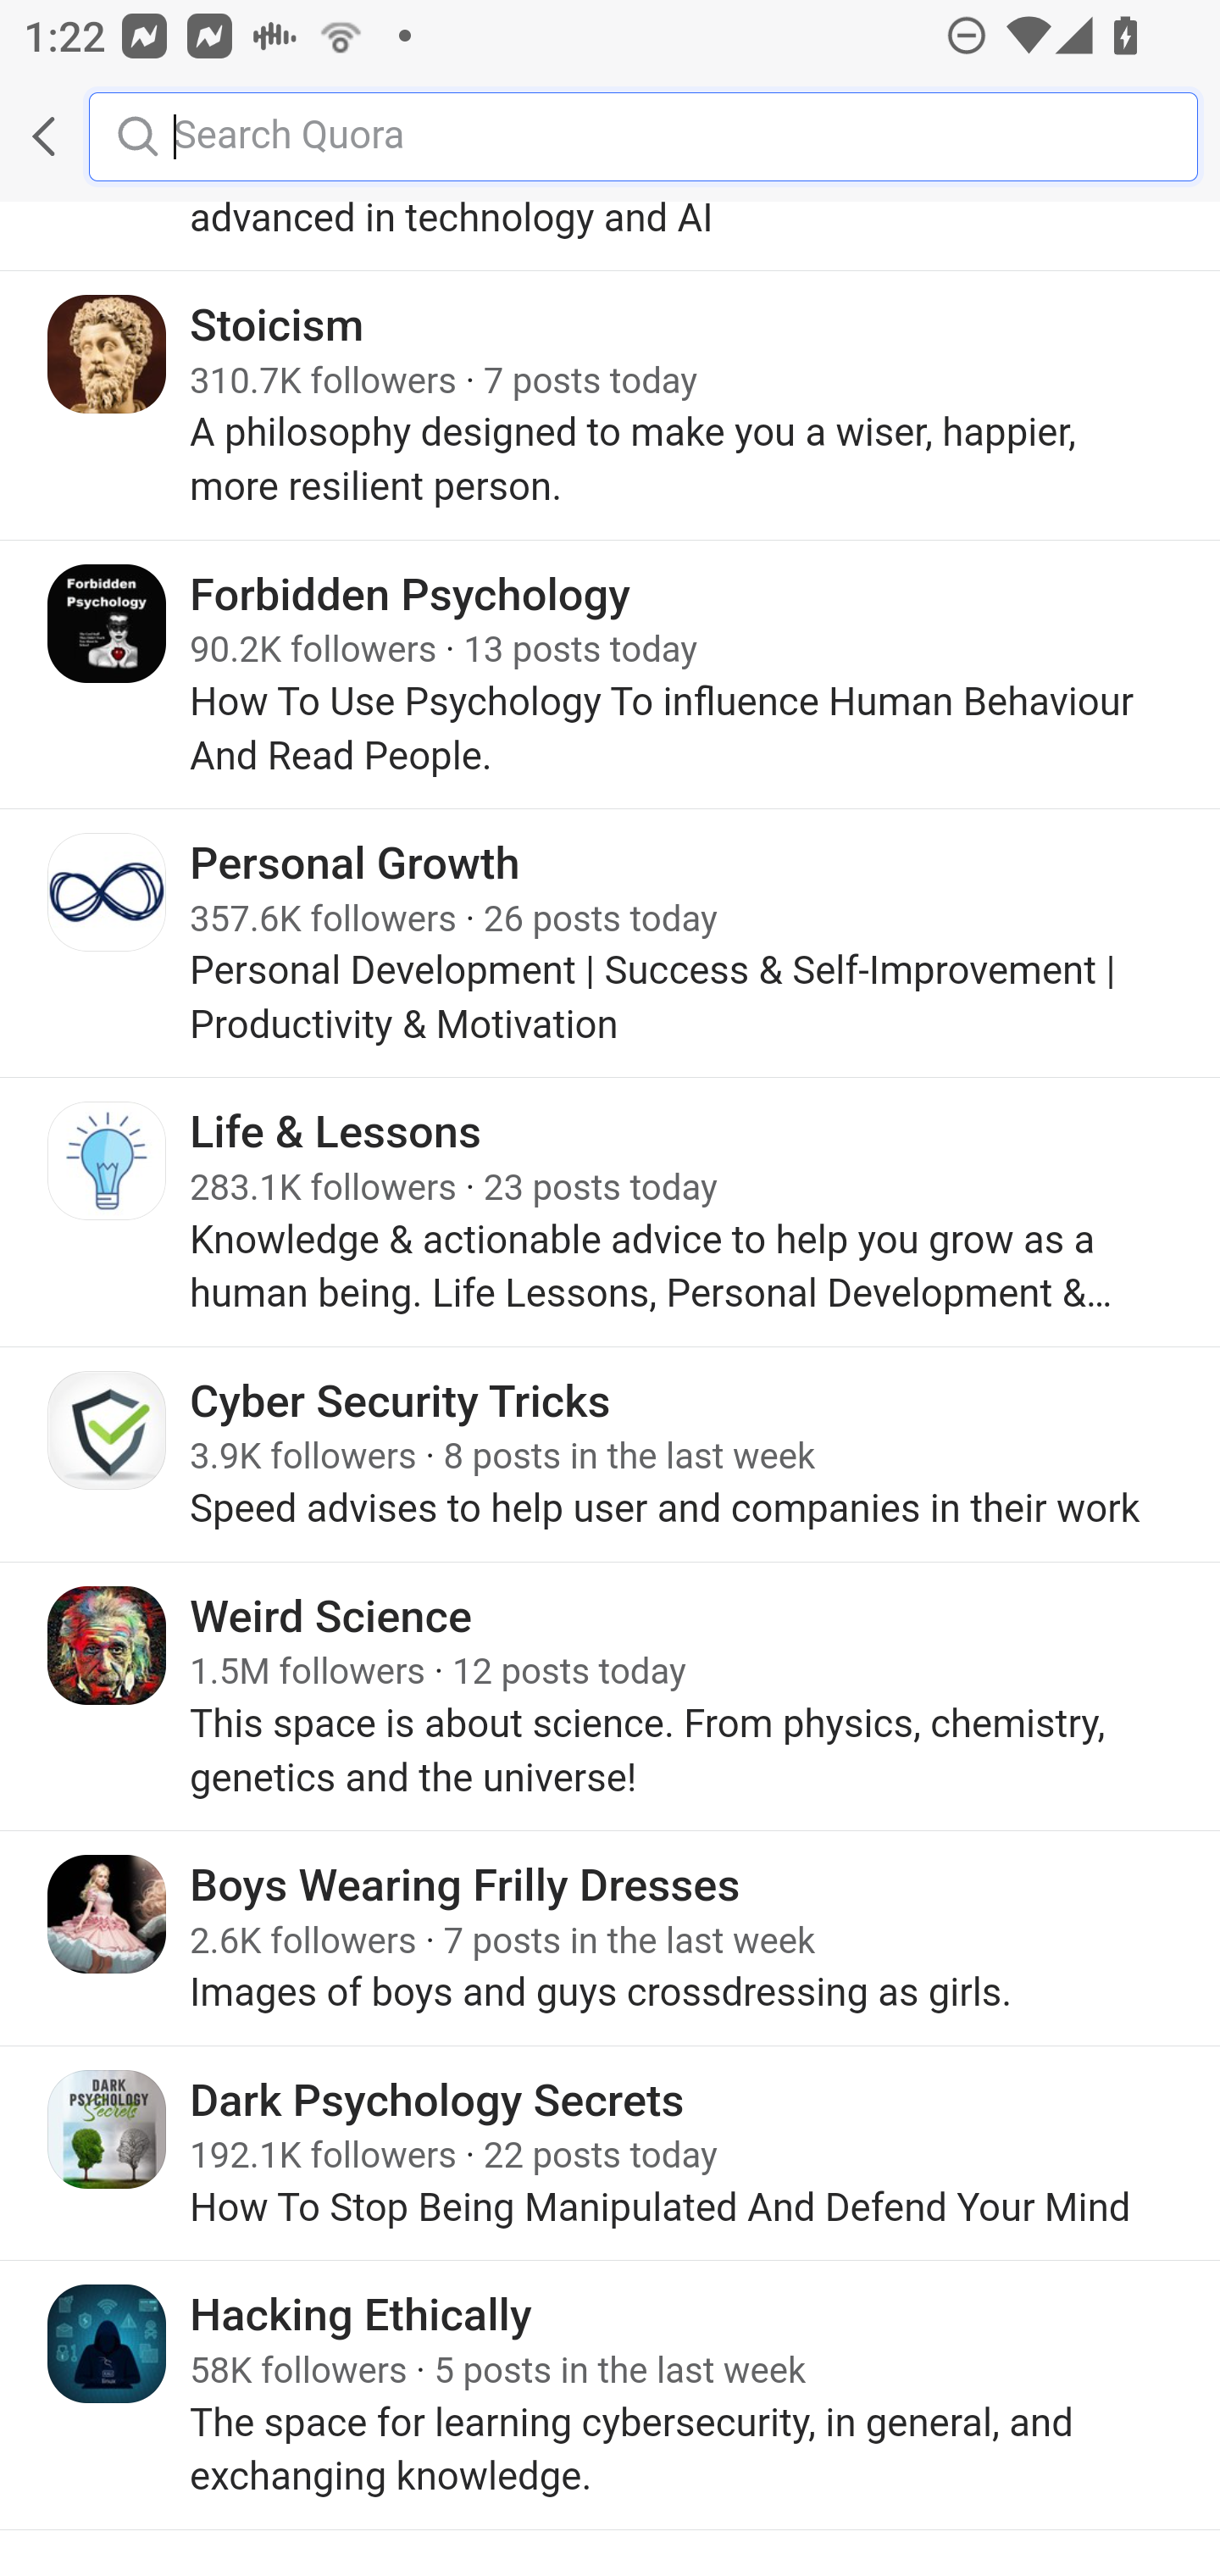 This screenshot has height=2576, width=1220. What do you see at coordinates (108, 1430) in the screenshot?
I see `Icon for Cyber Security Tricks` at bounding box center [108, 1430].